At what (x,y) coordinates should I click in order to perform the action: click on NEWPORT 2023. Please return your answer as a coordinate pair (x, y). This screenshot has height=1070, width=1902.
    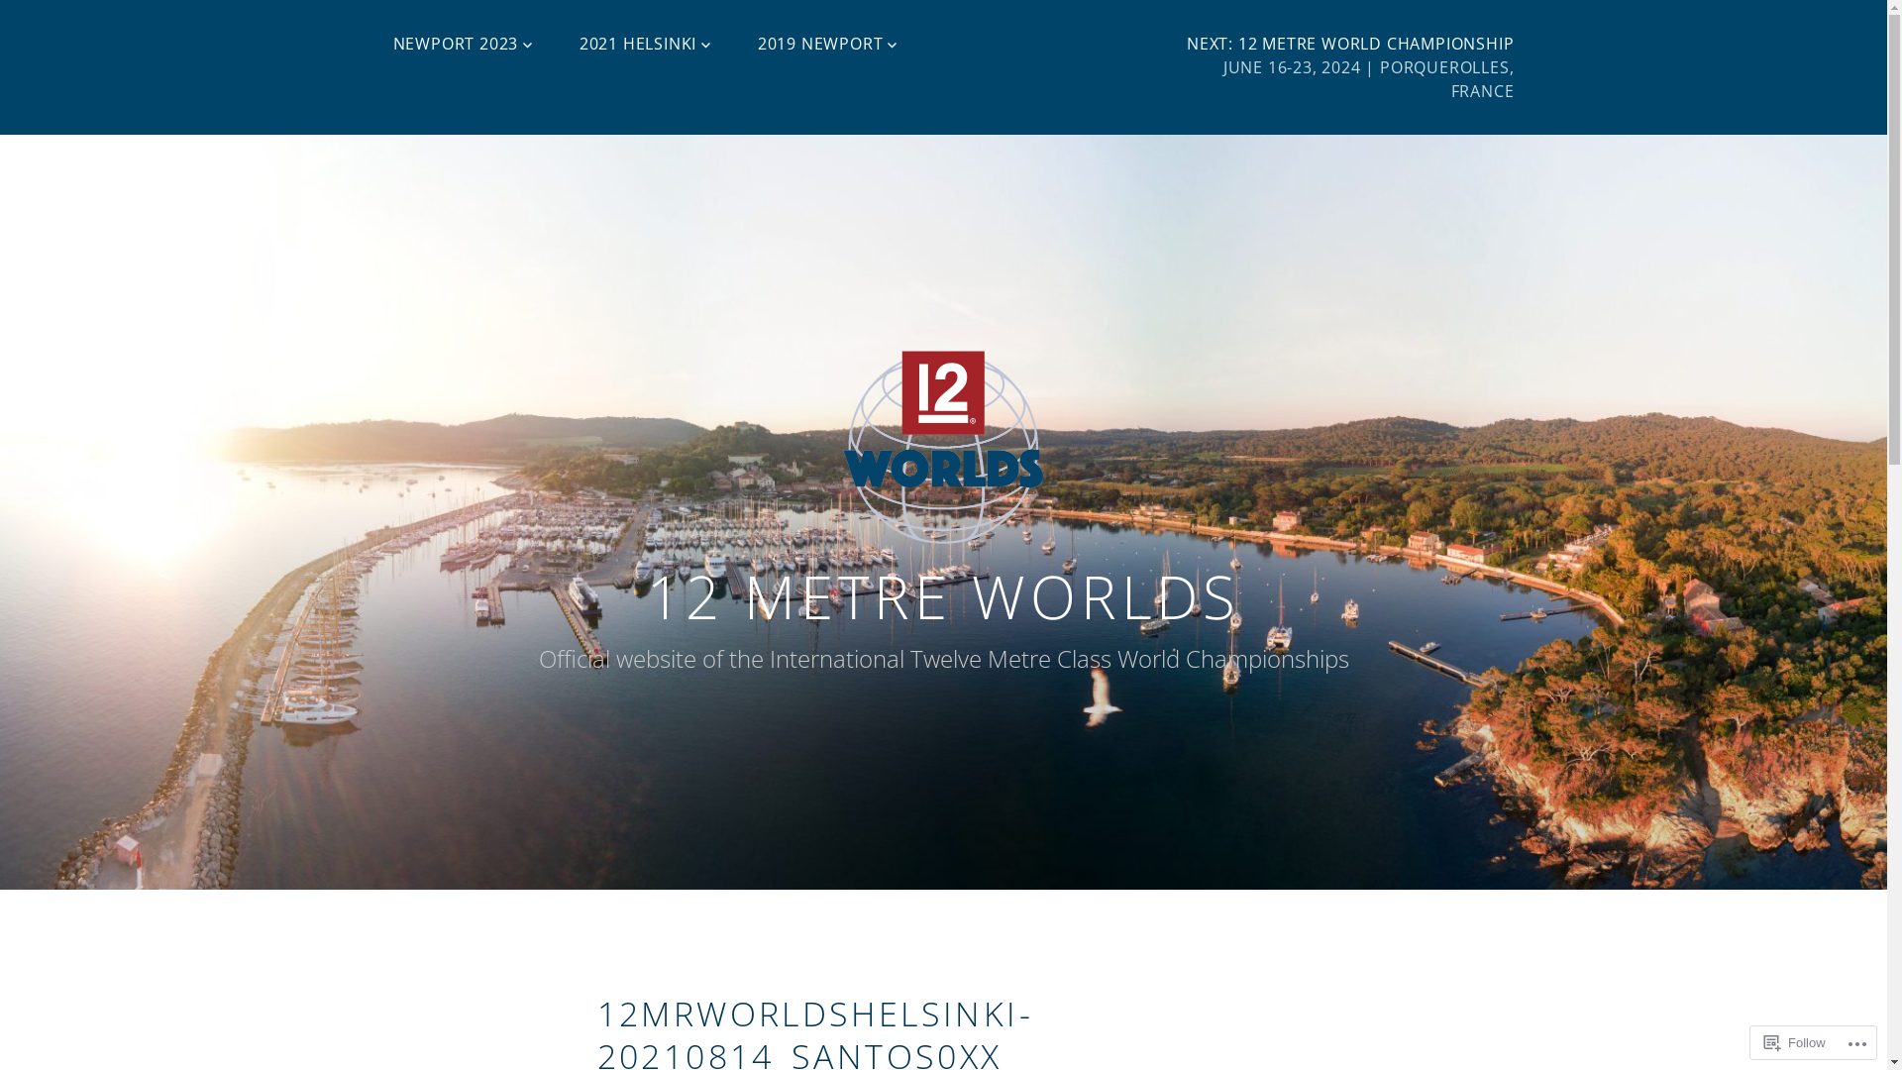
    Looking at the image, I should click on (464, 44).